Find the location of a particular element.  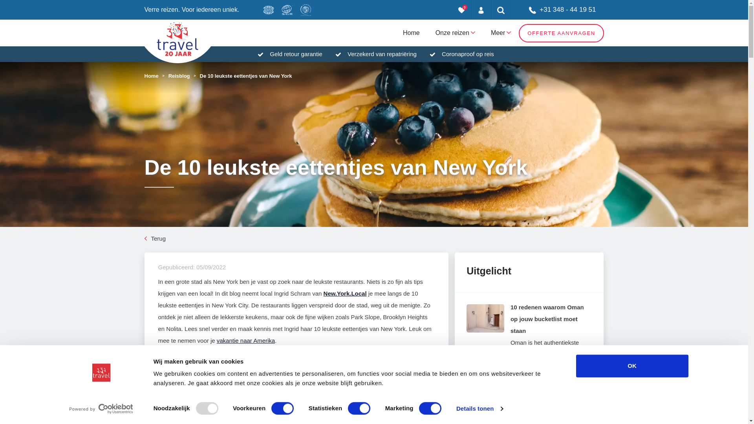

Details tonen is located at coordinates (480, 409).